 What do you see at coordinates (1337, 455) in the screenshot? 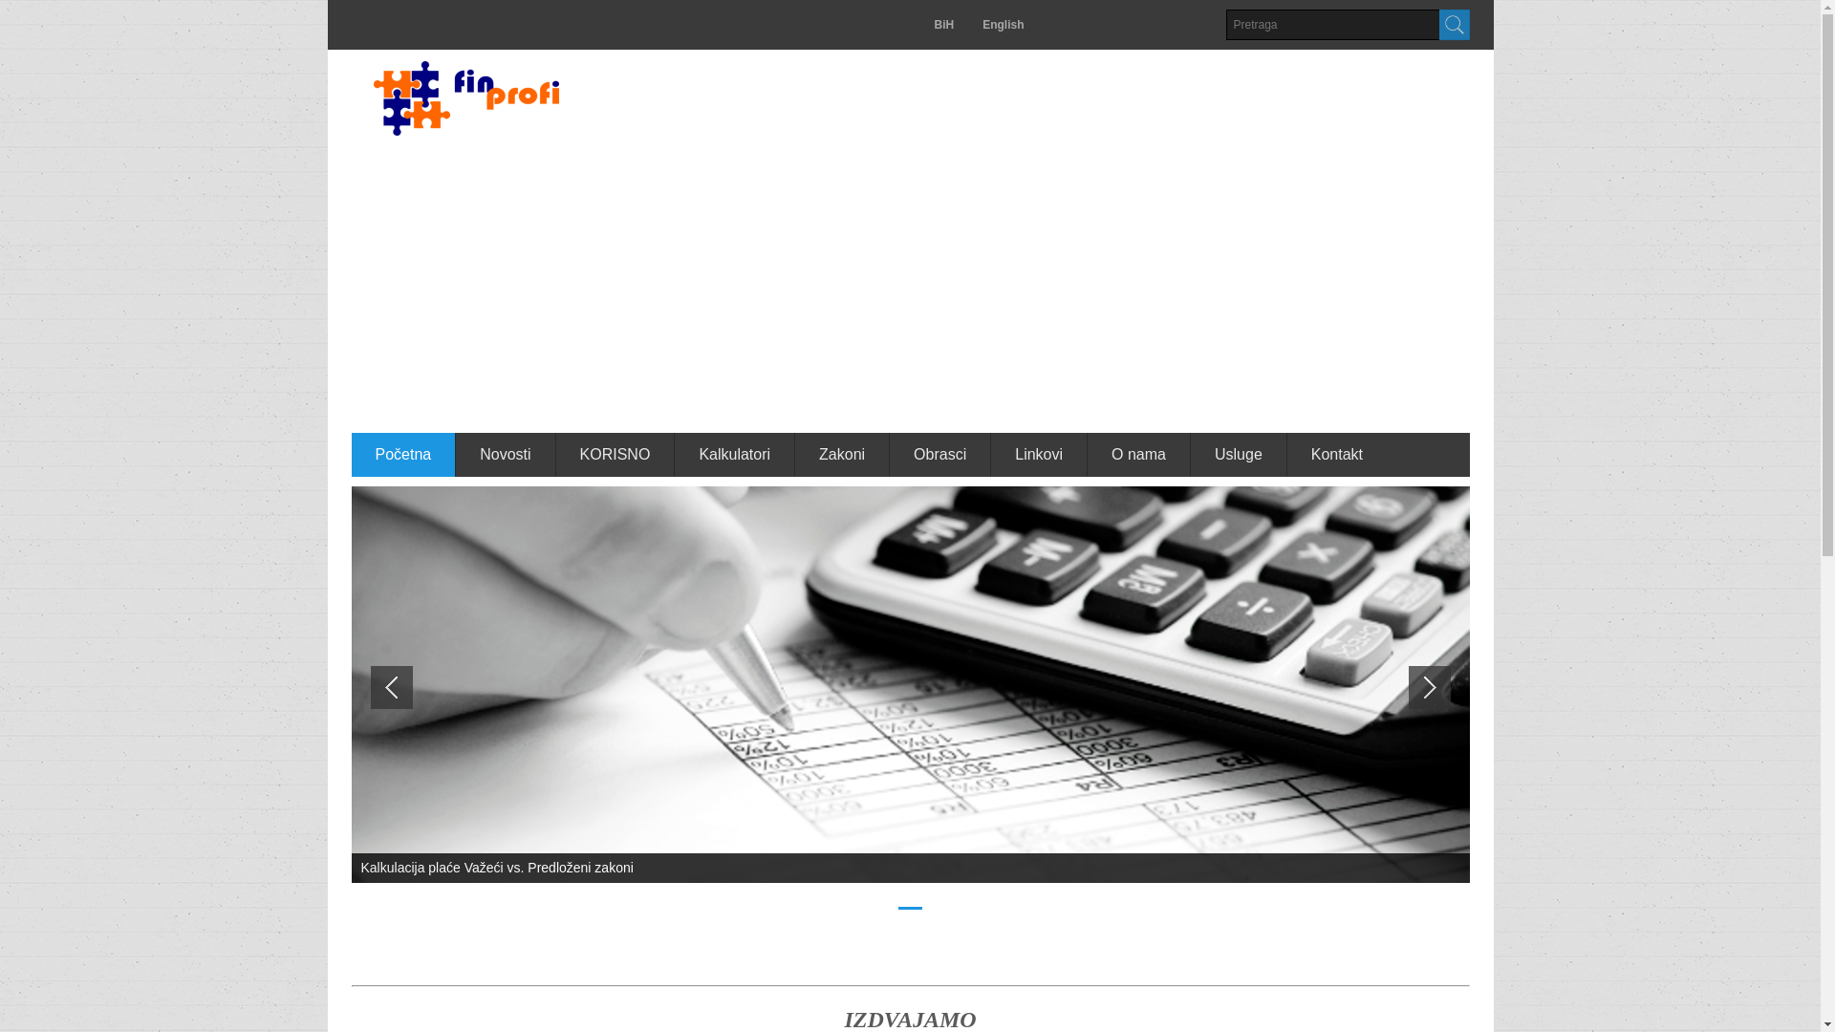
I see `Kontakt` at bounding box center [1337, 455].